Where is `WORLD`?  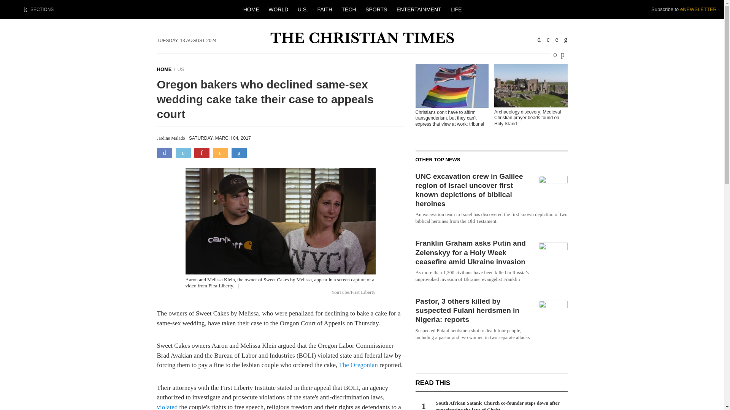 WORLD is located at coordinates (278, 9).